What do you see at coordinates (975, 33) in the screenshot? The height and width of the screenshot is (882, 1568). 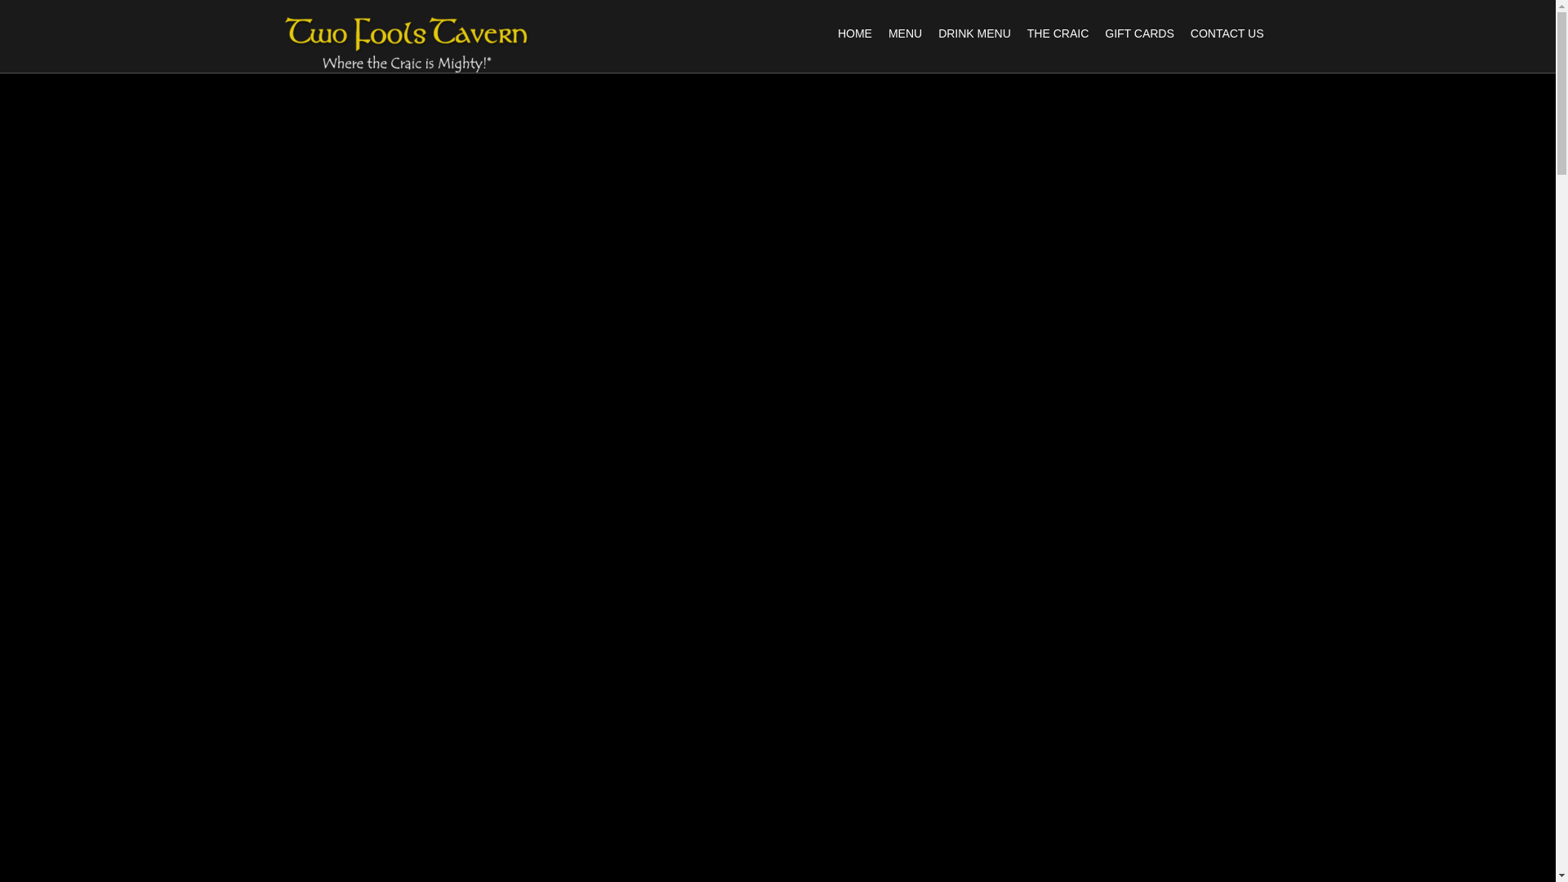 I see `DRINK MENU` at bounding box center [975, 33].